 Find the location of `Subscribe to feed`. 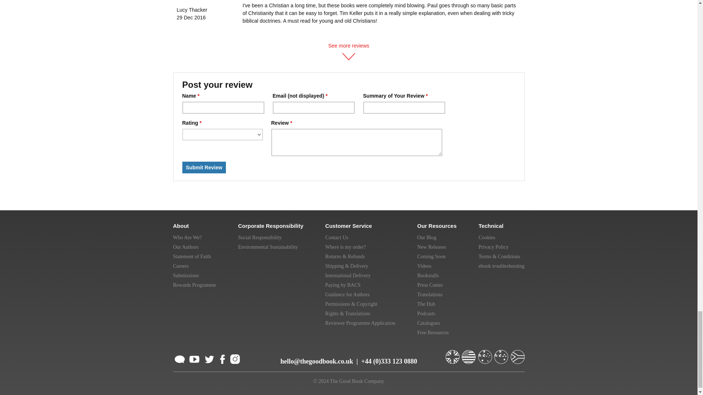

Subscribe to feed is located at coordinates (179, 358).